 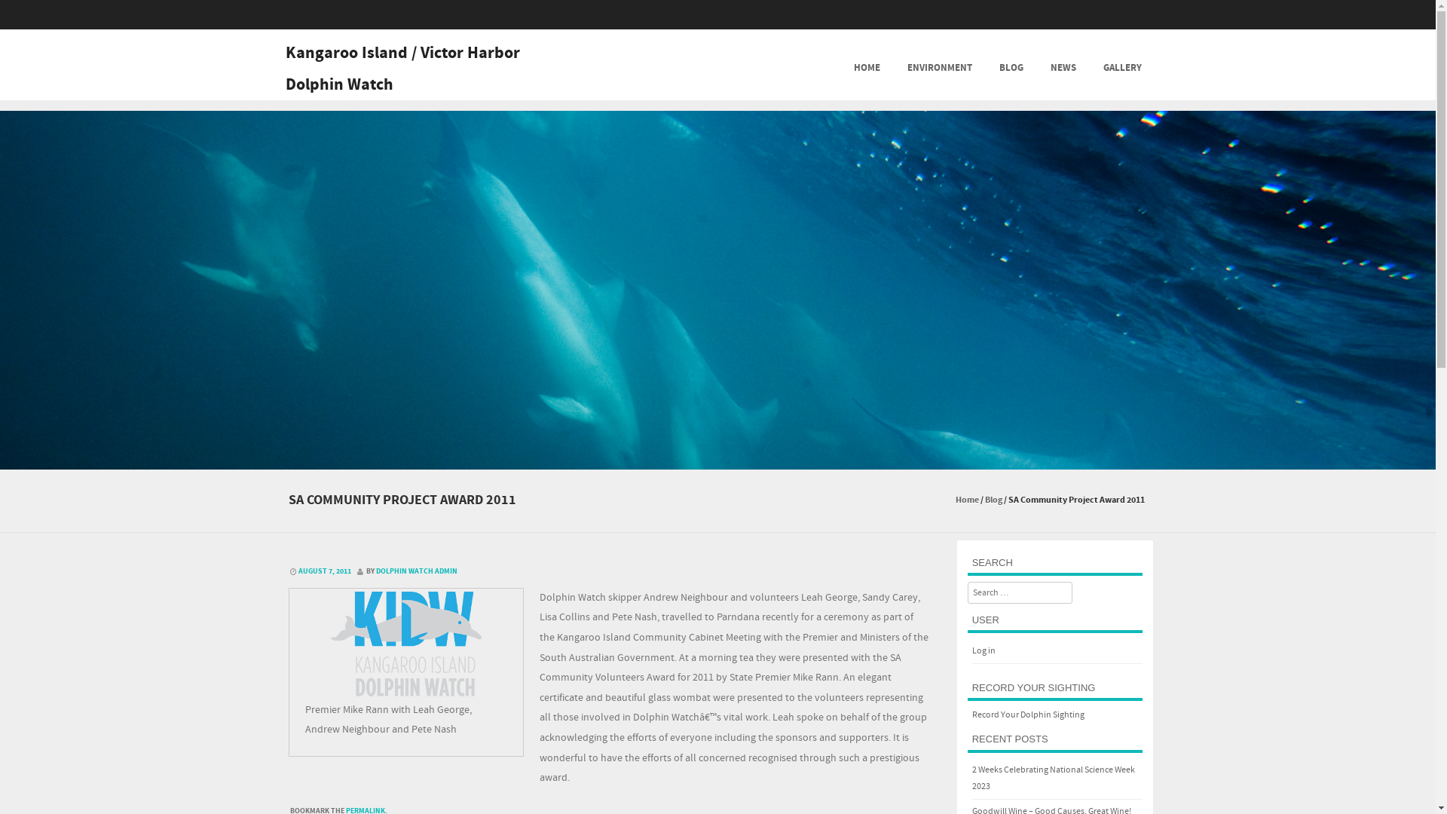 What do you see at coordinates (867, 65) in the screenshot?
I see `HOME` at bounding box center [867, 65].